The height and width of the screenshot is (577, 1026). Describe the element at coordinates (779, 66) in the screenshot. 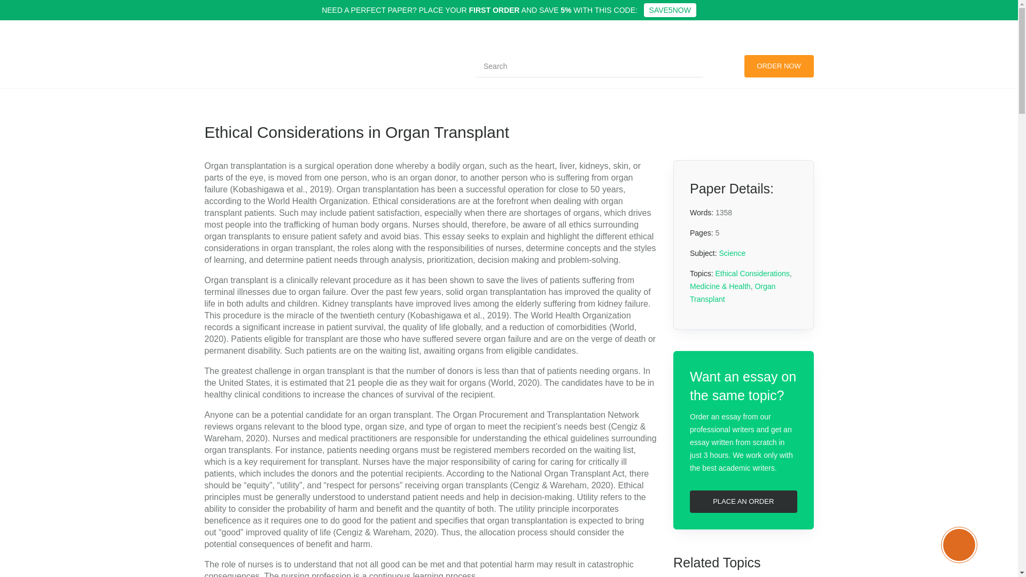

I see `ORDER NOW` at that location.